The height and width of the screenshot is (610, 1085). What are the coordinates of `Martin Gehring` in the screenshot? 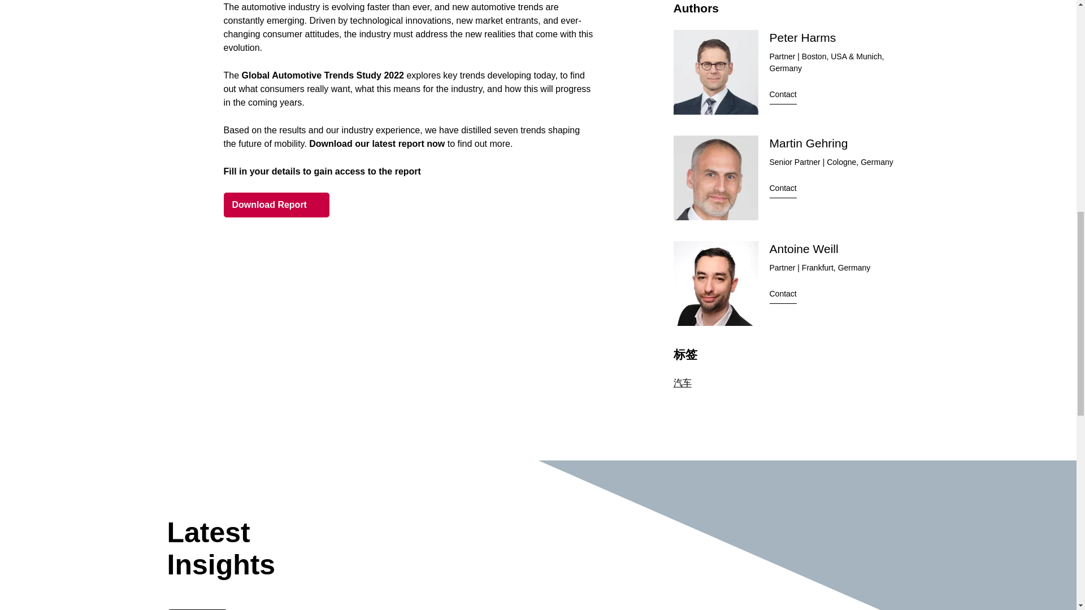 It's located at (809, 142).